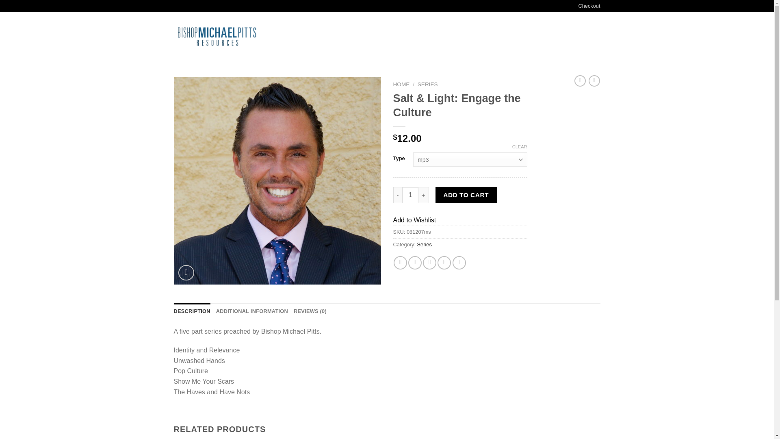 This screenshot has width=780, height=439. Describe the element at coordinates (429, 263) in the screenshot. I see `Email to a Friend` at that location.